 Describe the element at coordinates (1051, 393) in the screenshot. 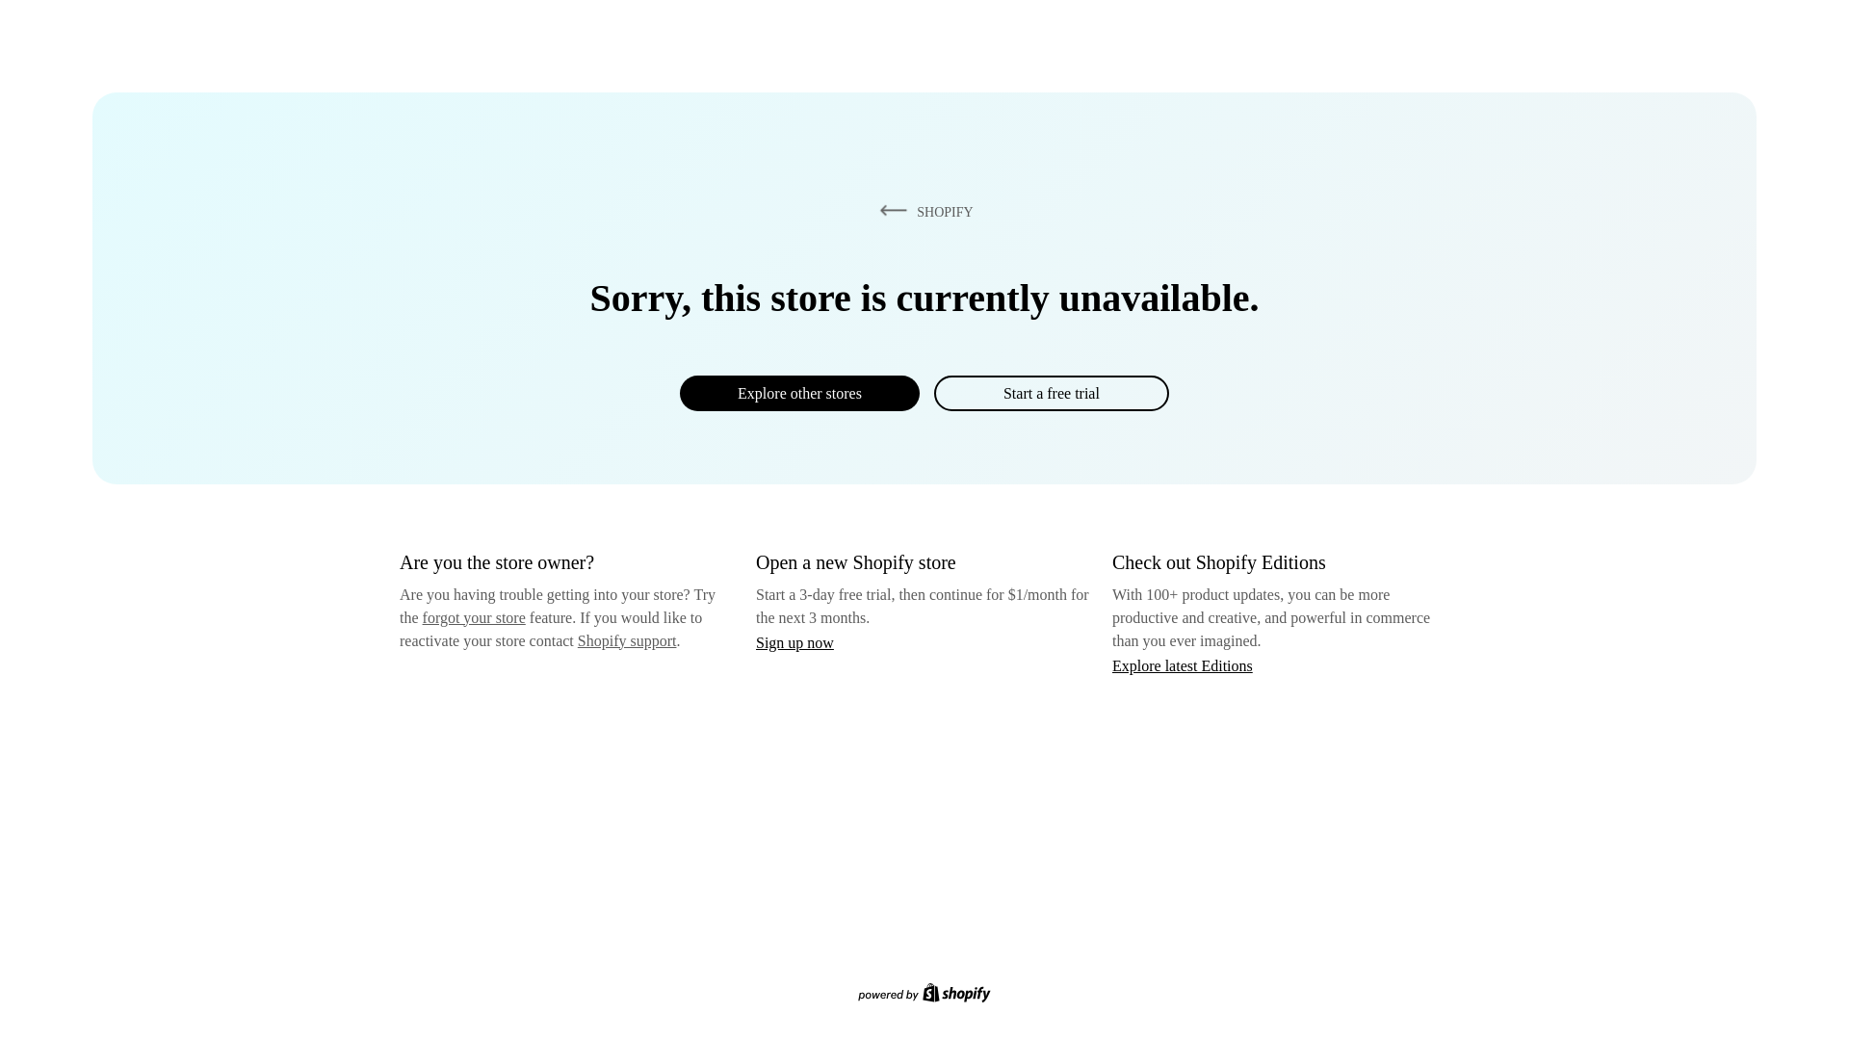

I see `Start a free trial` at that location.